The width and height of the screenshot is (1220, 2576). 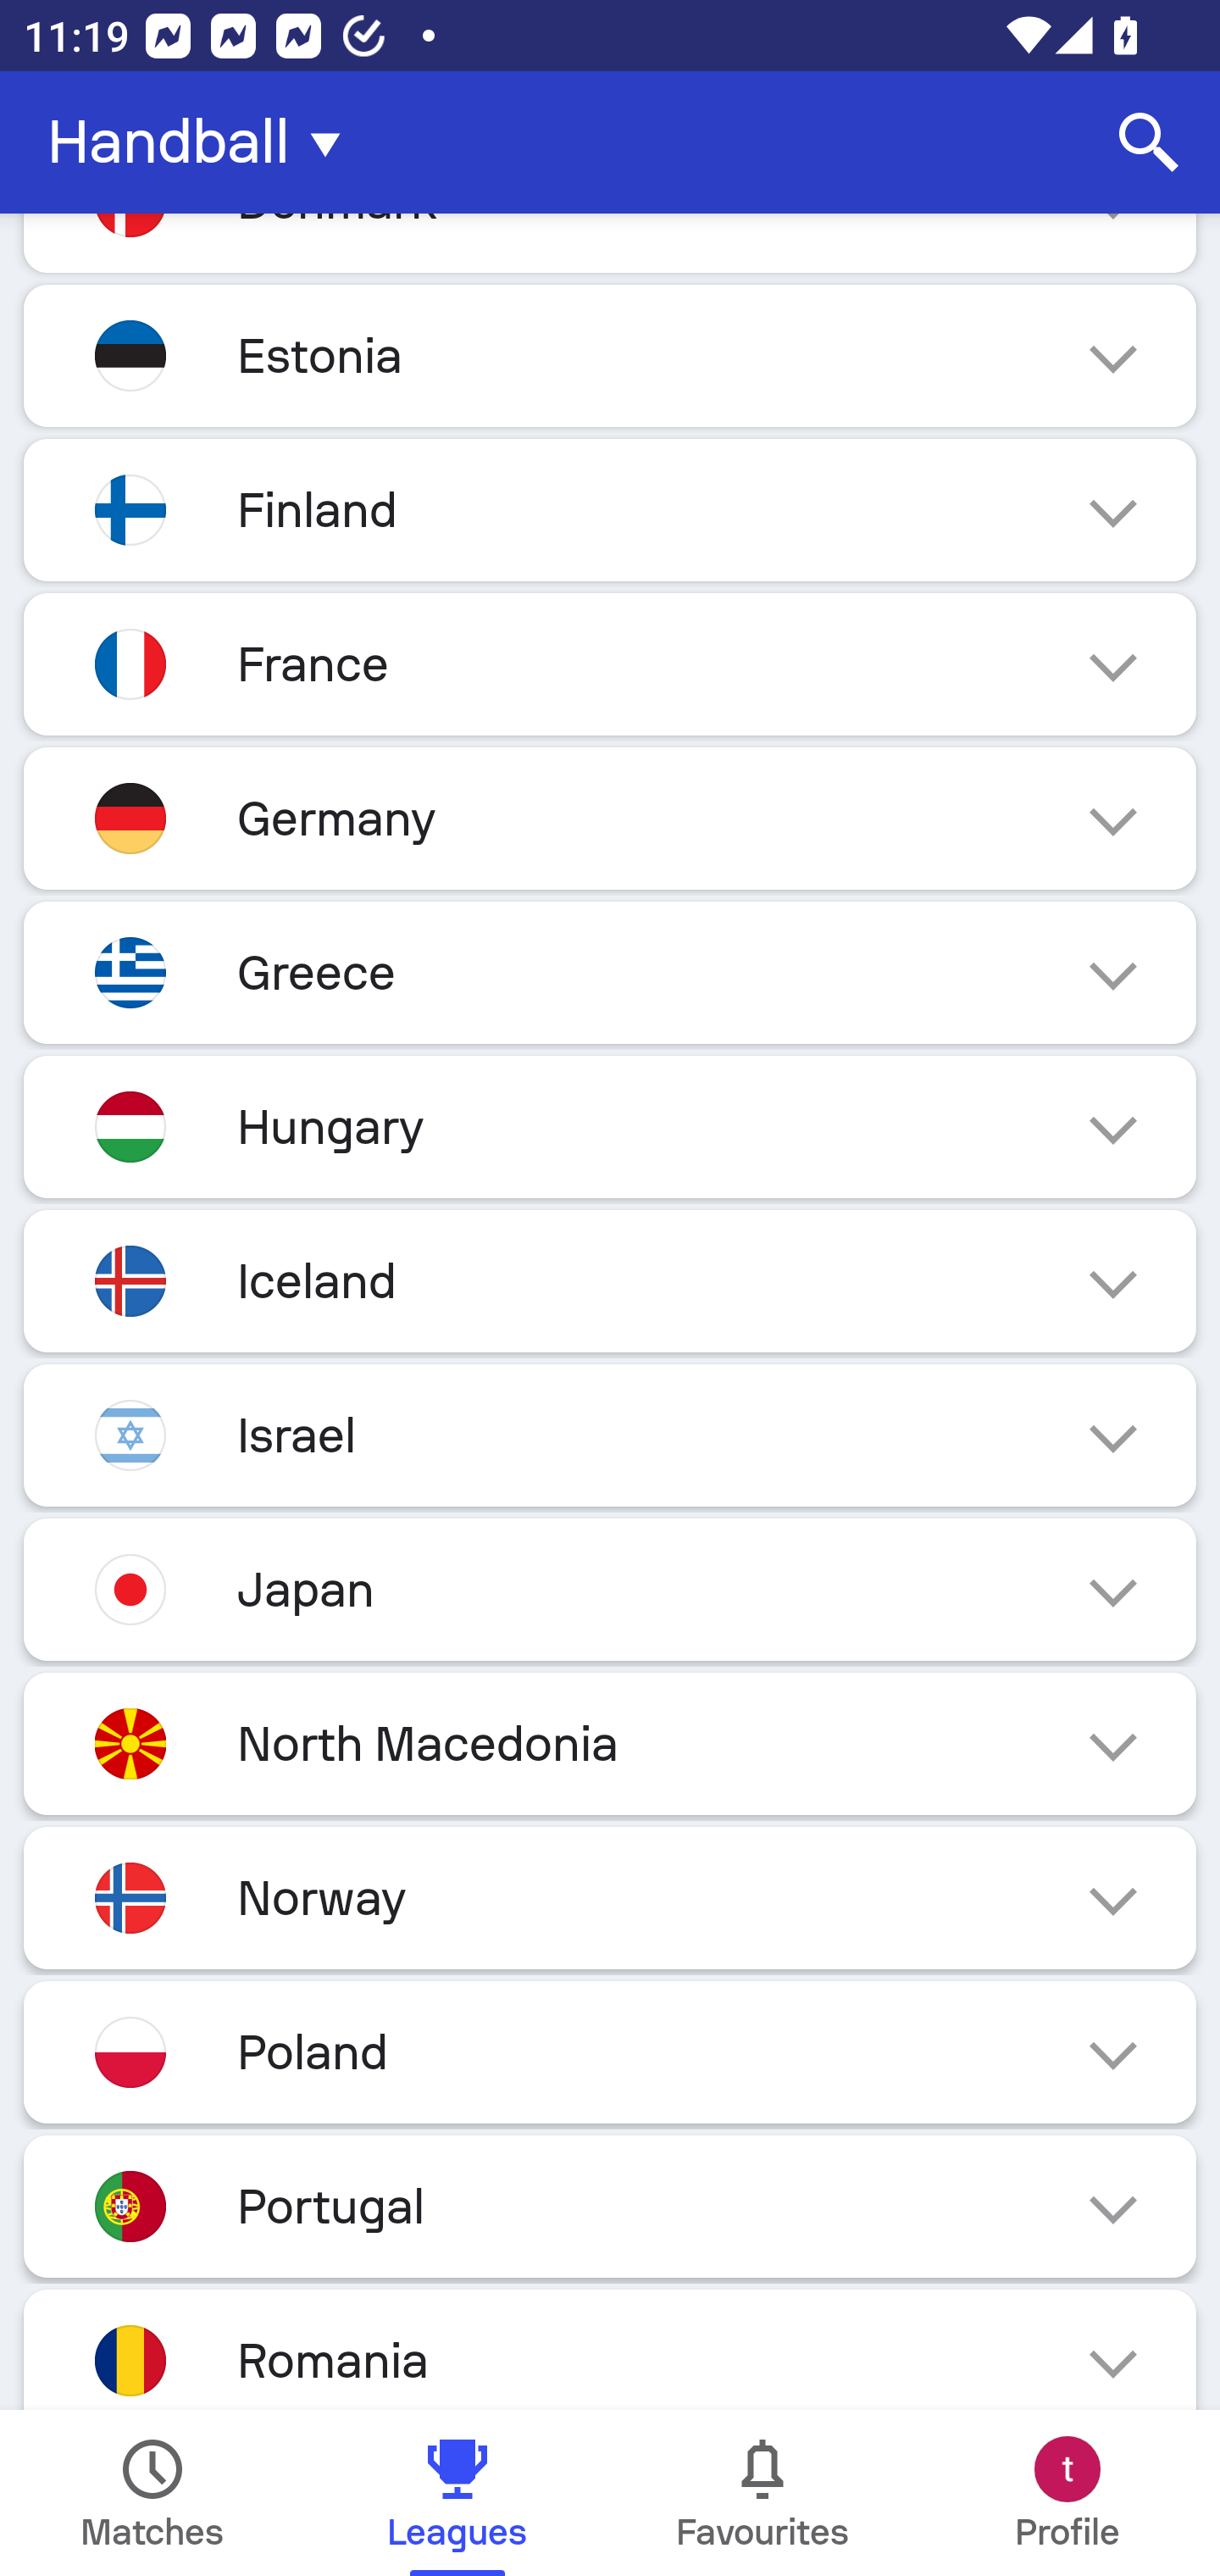 I want to click on Handball, so click(x=203, y=142).